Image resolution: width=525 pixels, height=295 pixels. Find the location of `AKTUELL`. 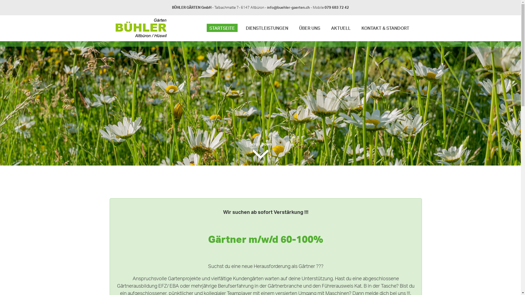

AKTUELL is located at coordinates (341, 23).